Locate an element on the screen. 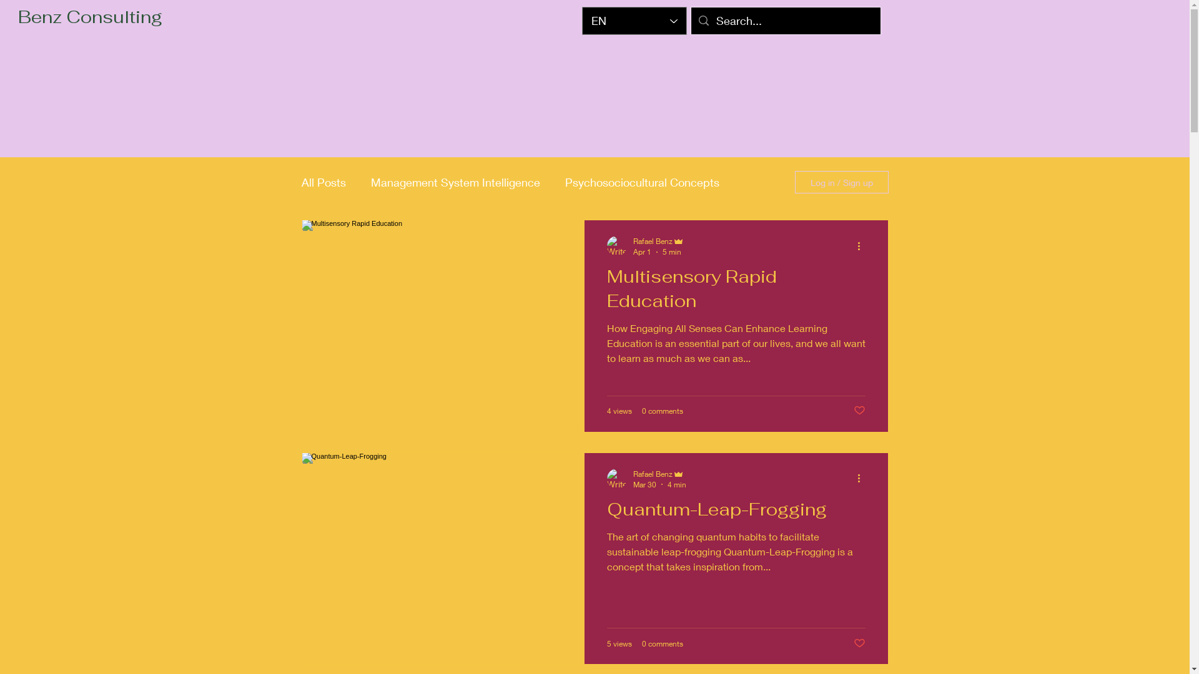  0 comments is located at coordinates (663, 644).